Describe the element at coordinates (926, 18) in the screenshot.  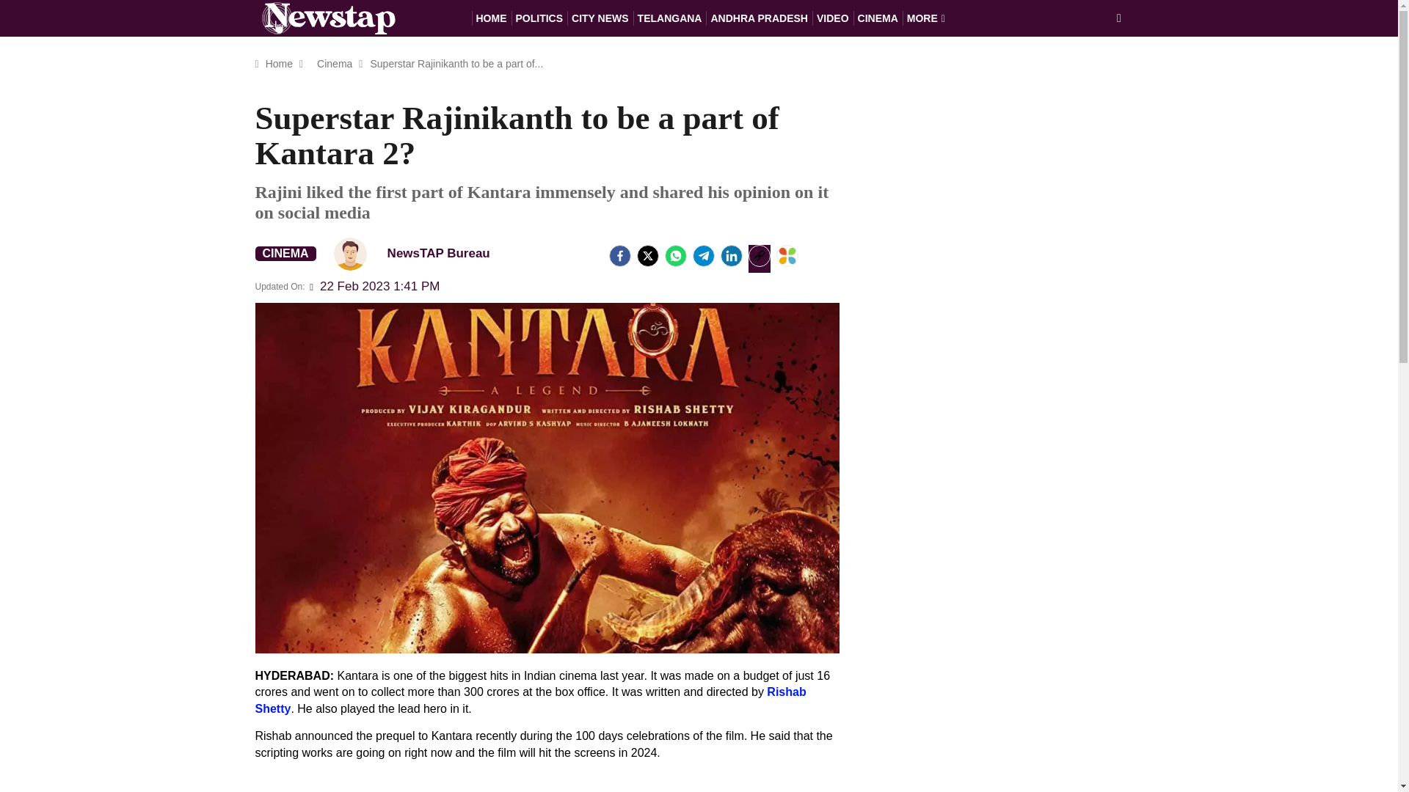
I see `MORE` at that location.